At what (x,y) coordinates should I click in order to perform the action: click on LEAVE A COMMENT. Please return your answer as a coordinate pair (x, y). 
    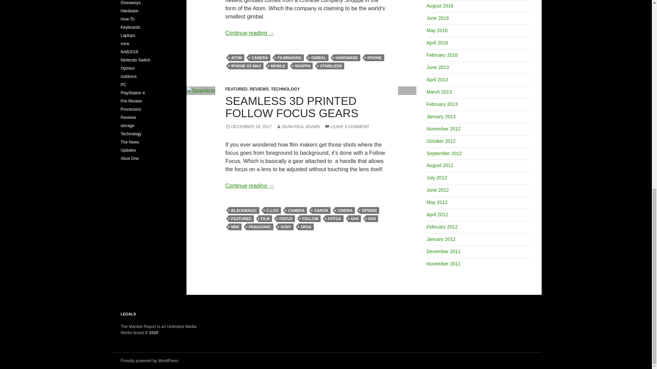
    Looking at the image, I should click on (347, 126).